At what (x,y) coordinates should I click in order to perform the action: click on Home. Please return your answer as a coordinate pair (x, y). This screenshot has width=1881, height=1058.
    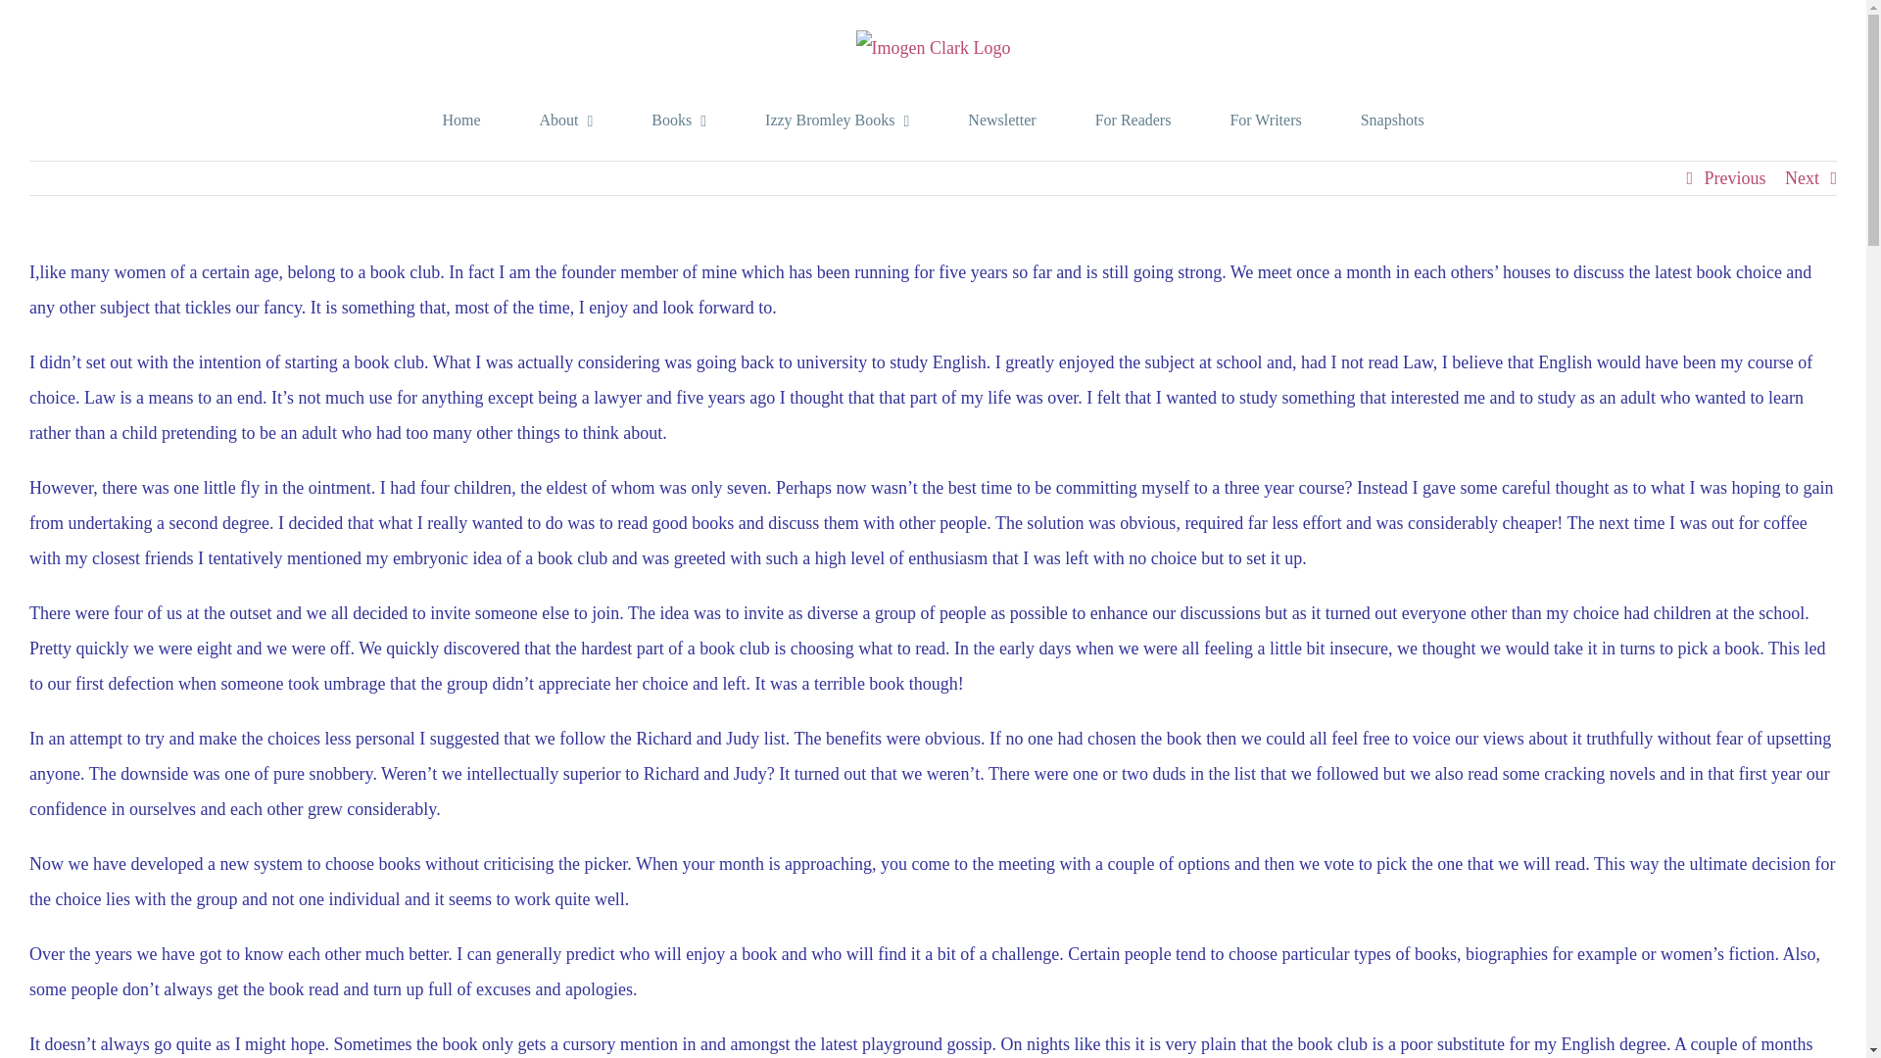
    Looking at the image, I should click on (460, 120).